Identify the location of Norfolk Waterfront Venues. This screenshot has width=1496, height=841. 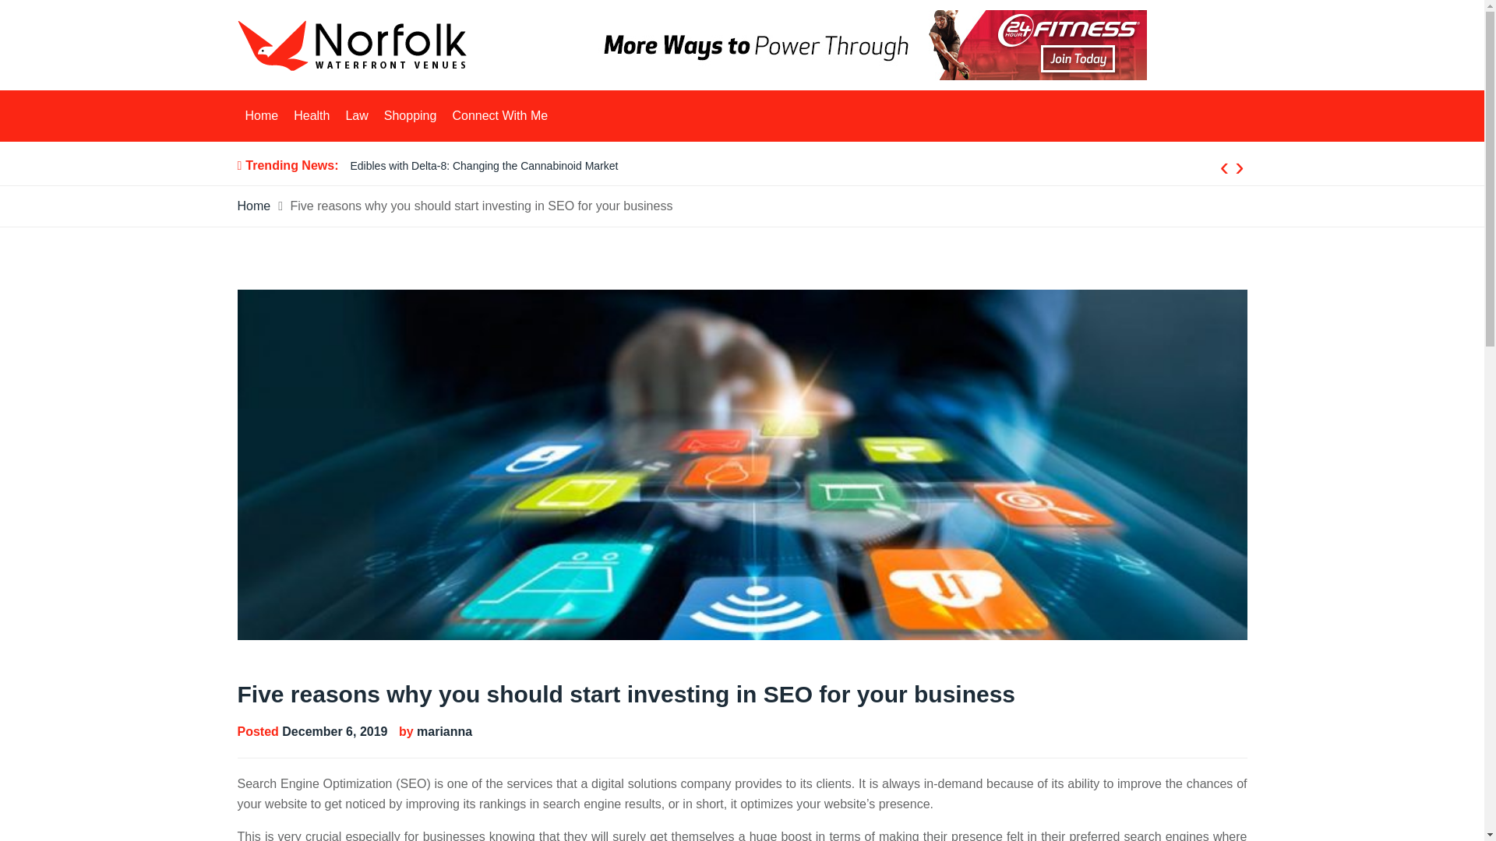
(410, 81).